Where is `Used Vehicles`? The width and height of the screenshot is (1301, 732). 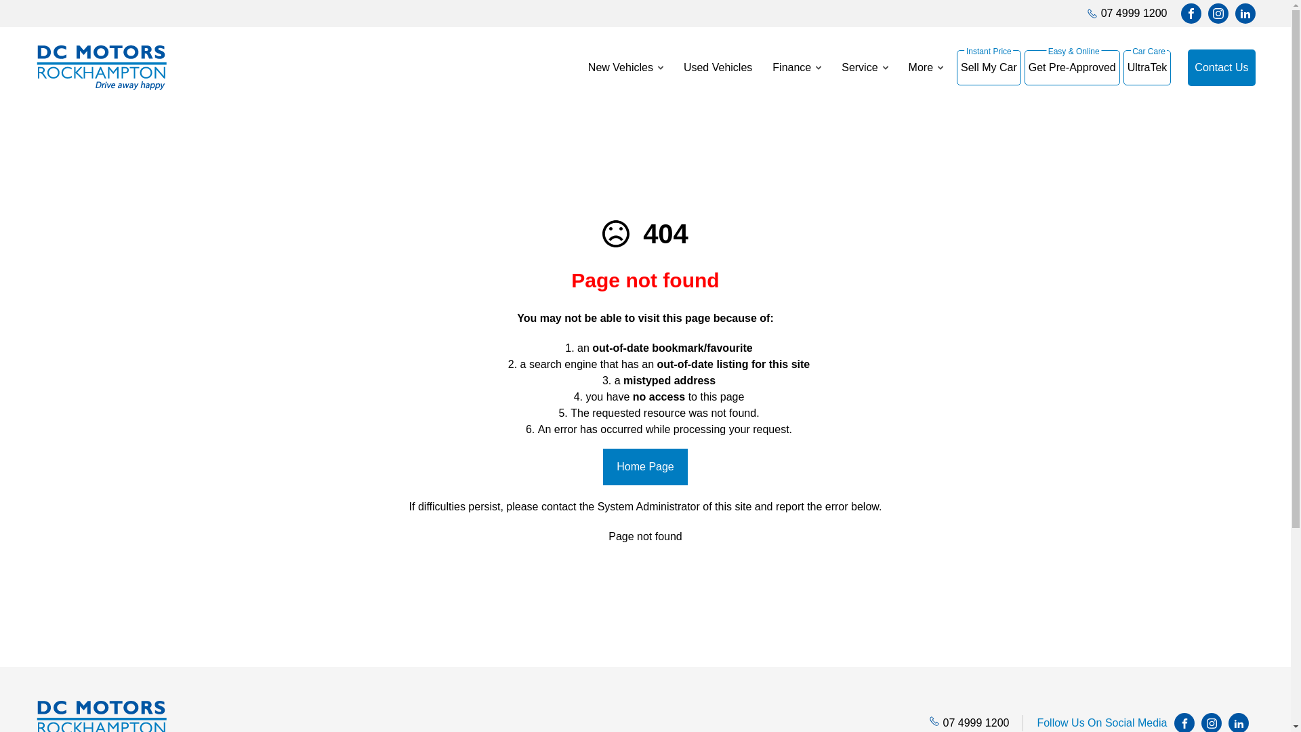 Used Vehicles is located at coordinates (718, 68).